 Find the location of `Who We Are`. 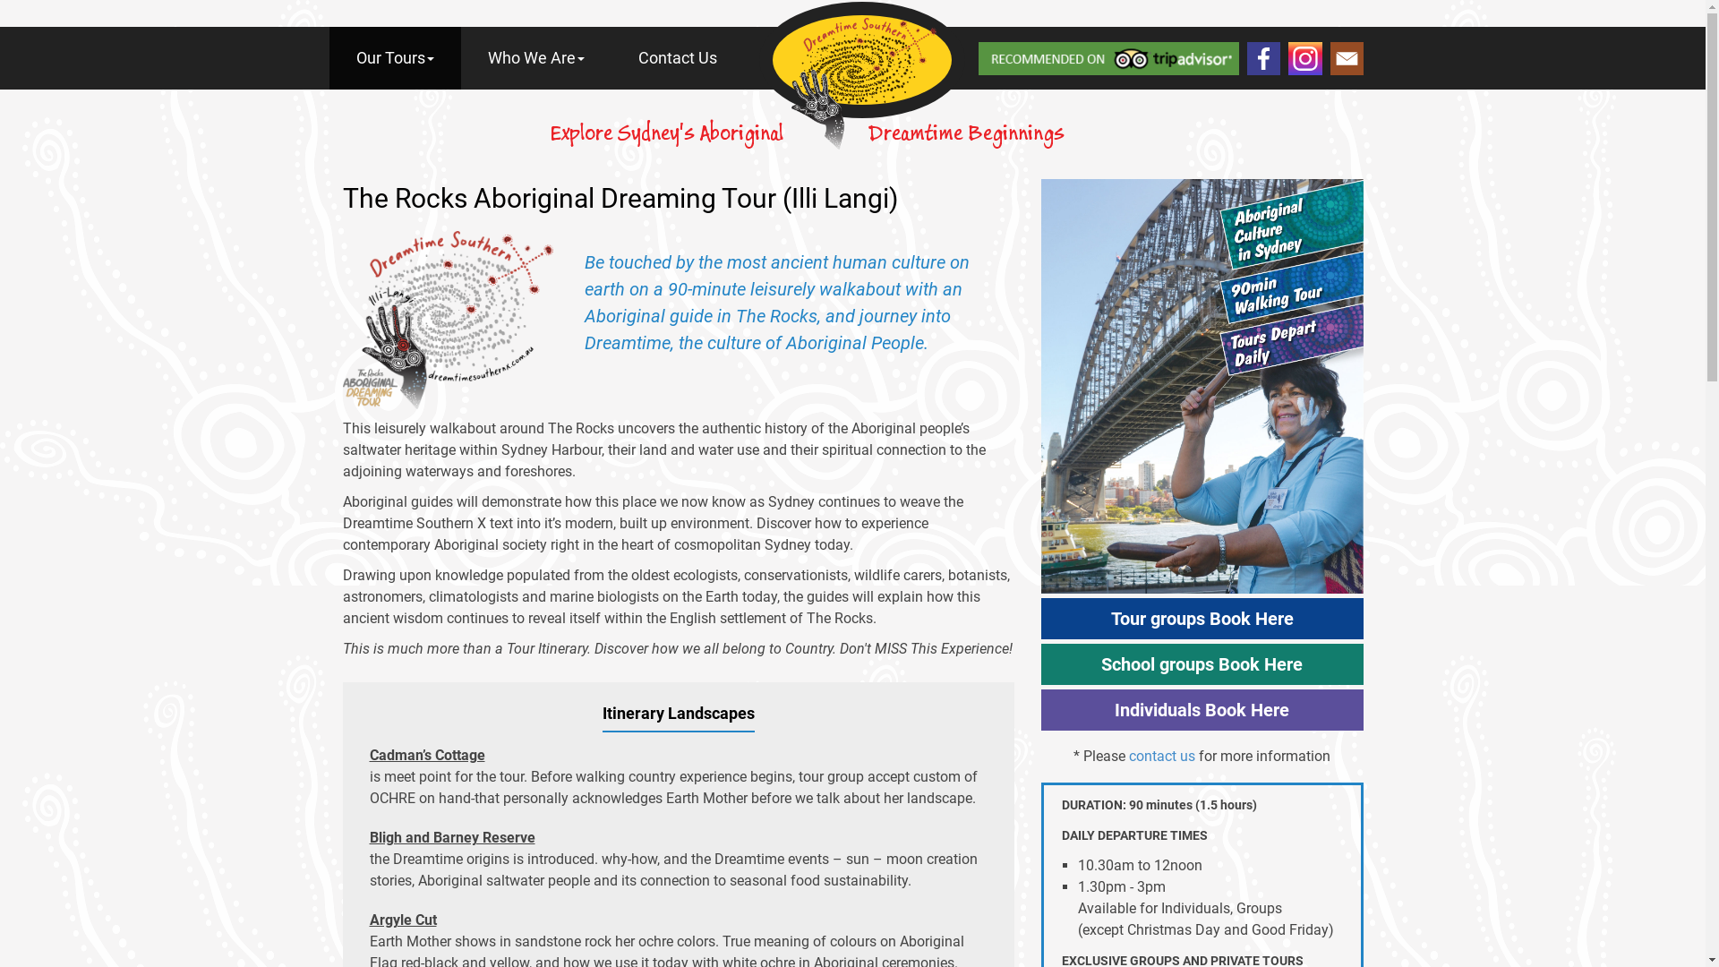

Who We Are is located at coordinates (535, 58).